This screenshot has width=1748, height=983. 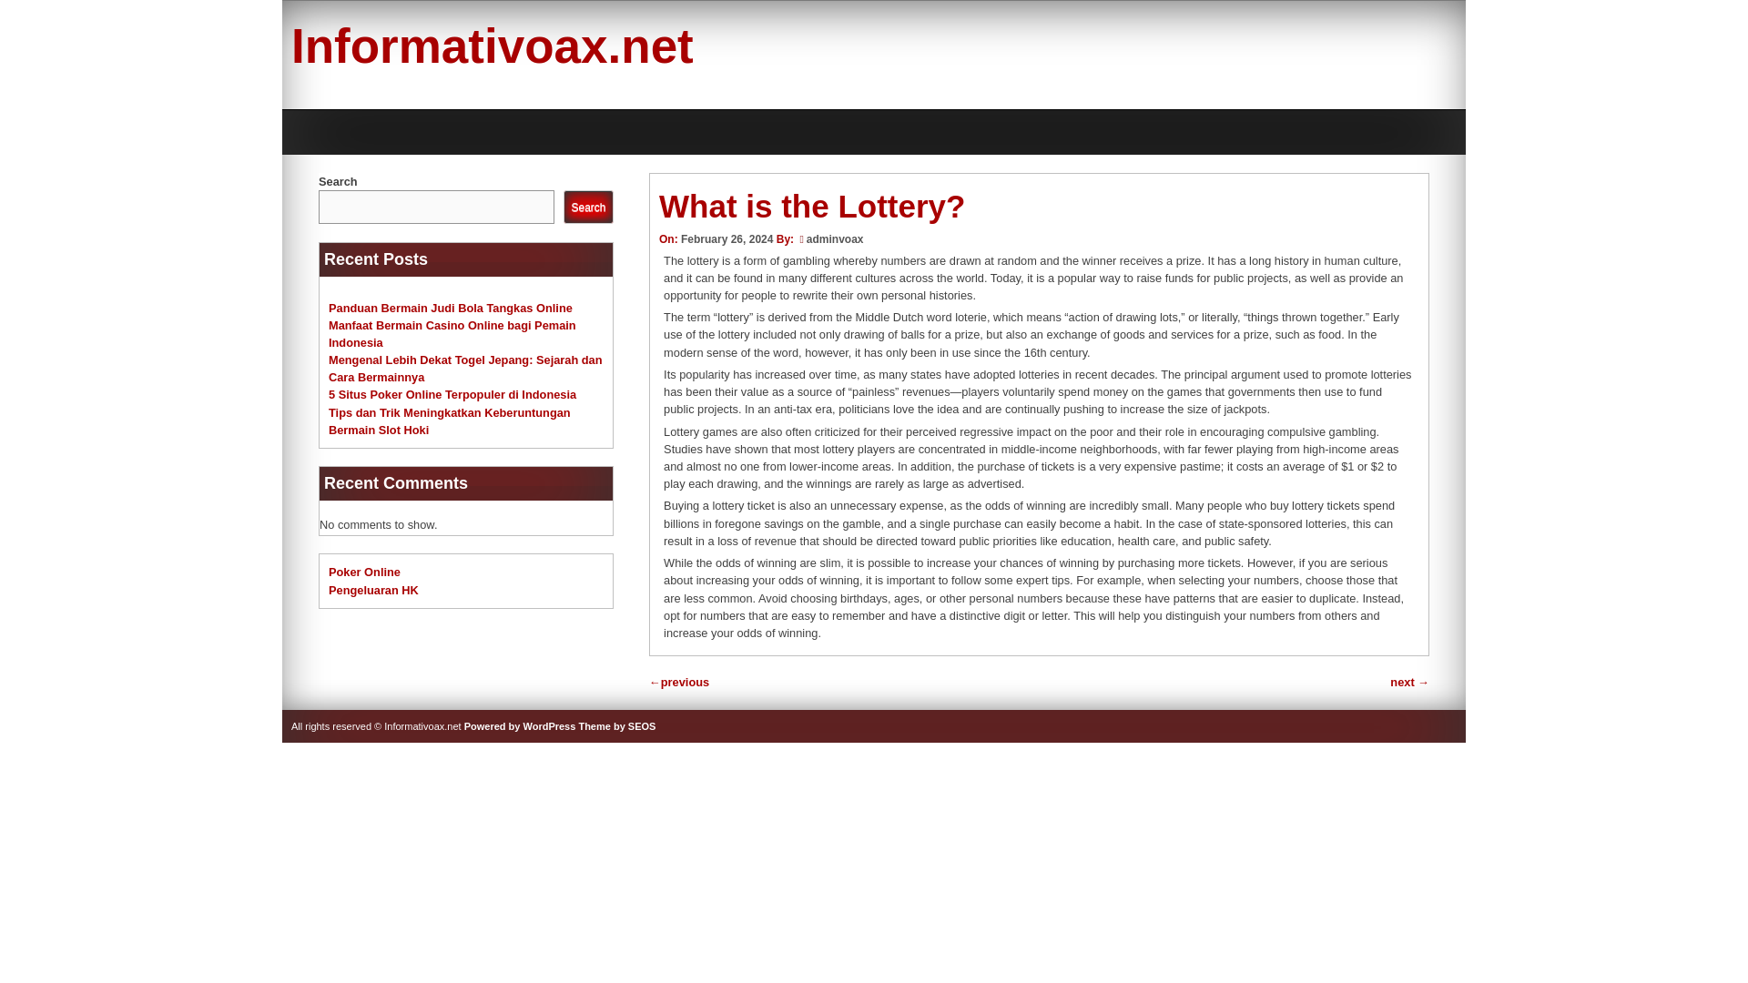 I want to click on Theme by SEOS, so click(x=617, y=725).